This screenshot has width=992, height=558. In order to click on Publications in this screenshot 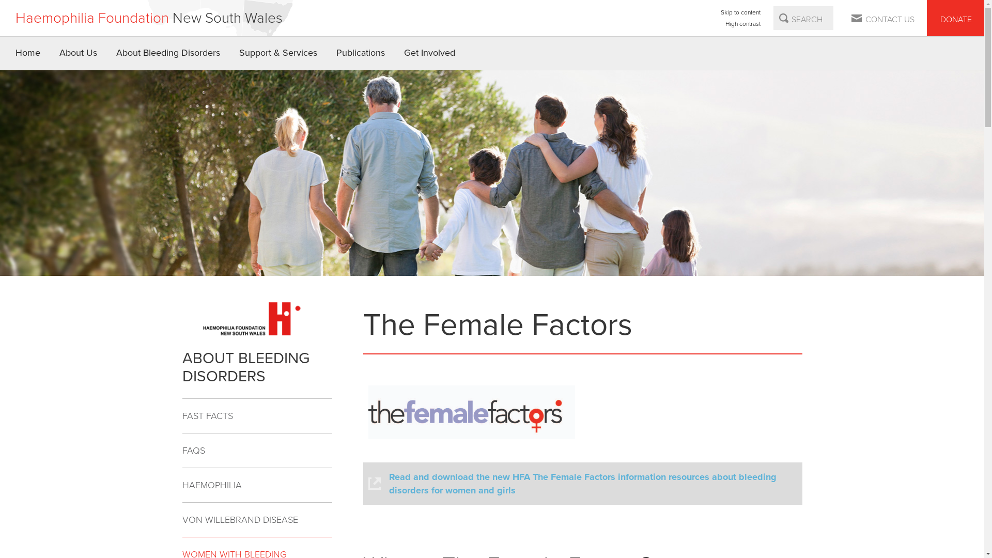, I will do `click(361, 53)`.